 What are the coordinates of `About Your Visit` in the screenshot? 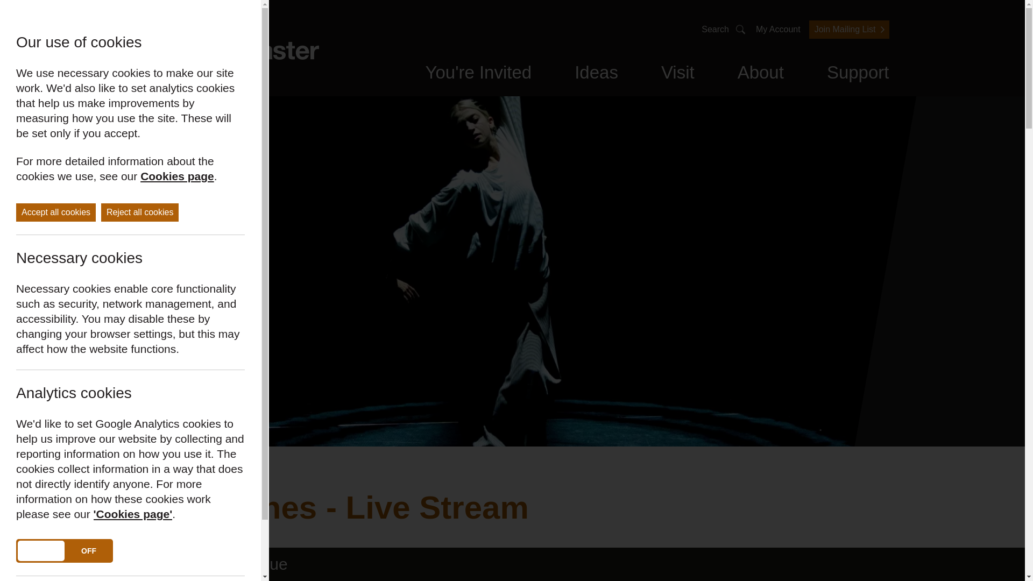 It's located at (638, 76).